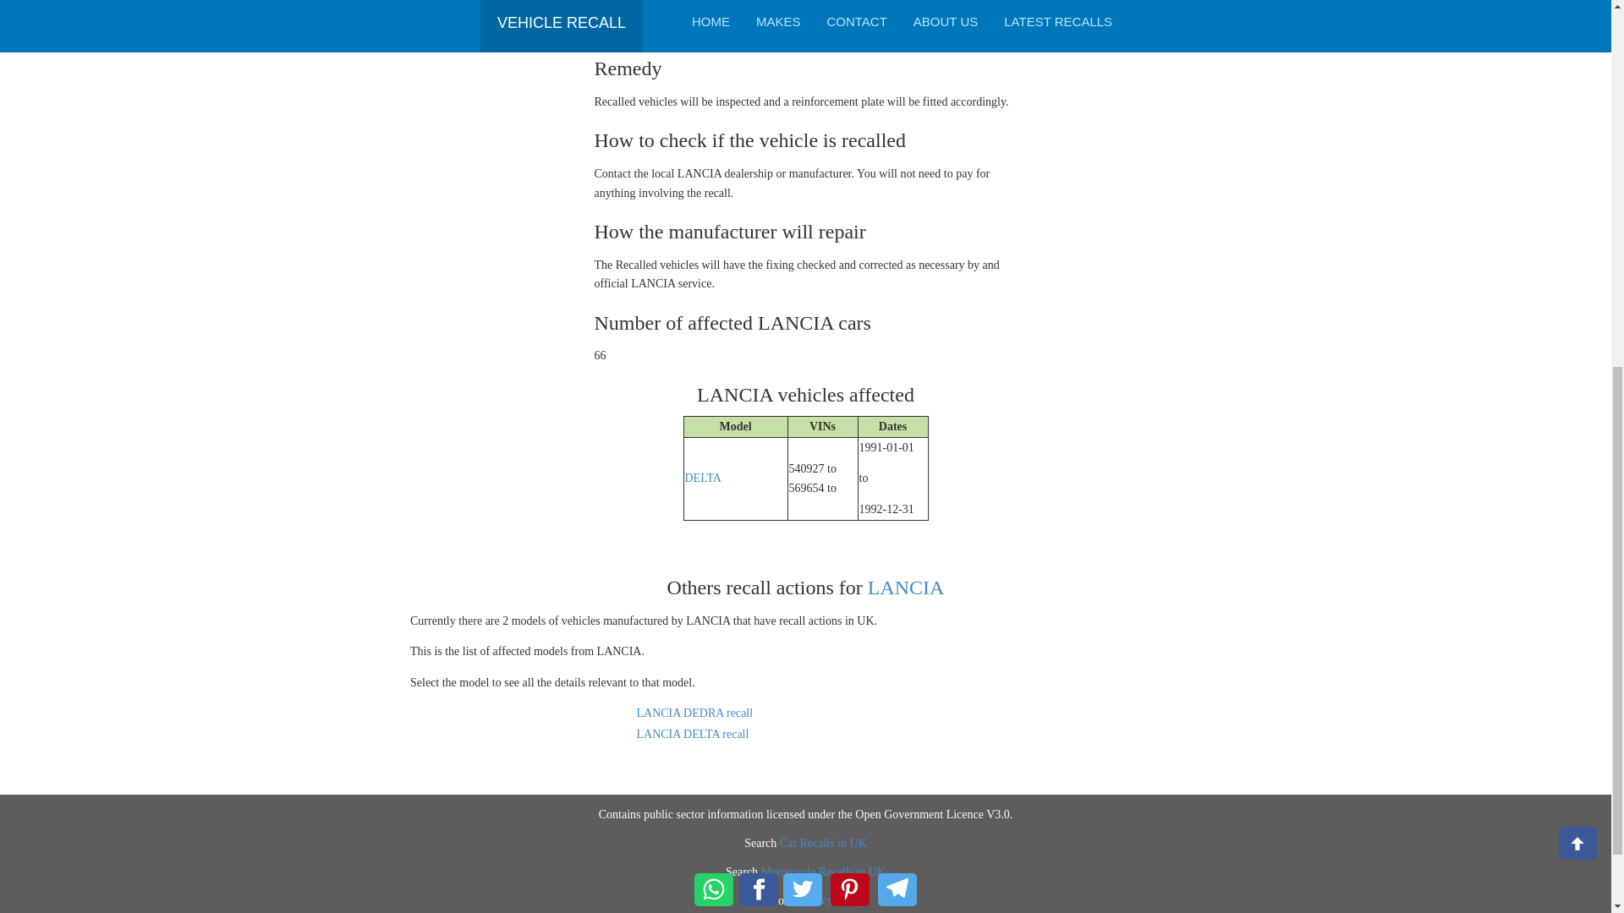 The image size is (1624, 913). I want to click on LANCIA DELTA Recalls in UK, so click(692, 734).